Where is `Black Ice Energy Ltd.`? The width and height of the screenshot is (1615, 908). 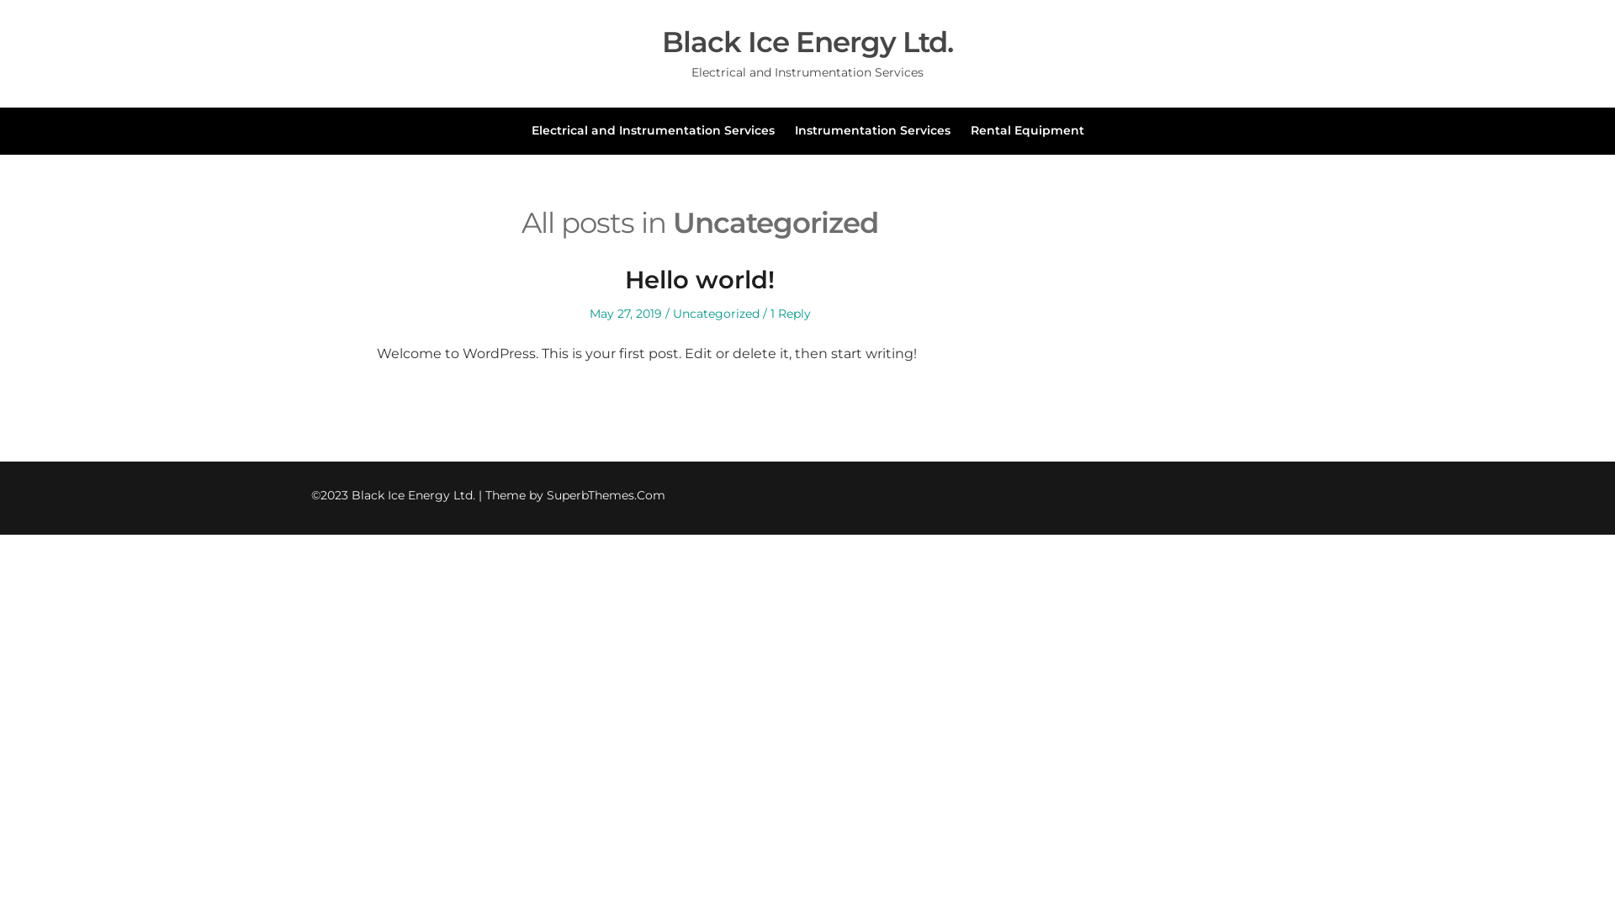
Black Ice Energy Ltd. is located at coordinates (807, 42).